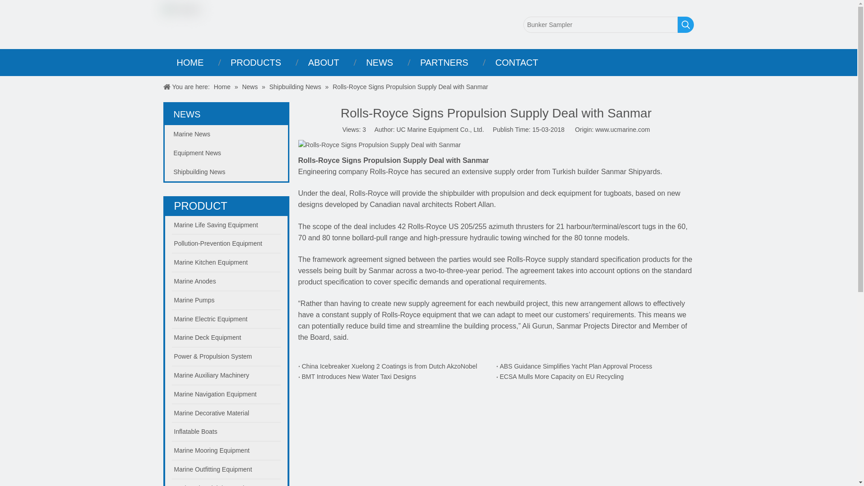 This screenshot has height=486, width=864. Describe the element at coordinates (256, 62) in the screenshot. I see `PRODUCTS` at that location.